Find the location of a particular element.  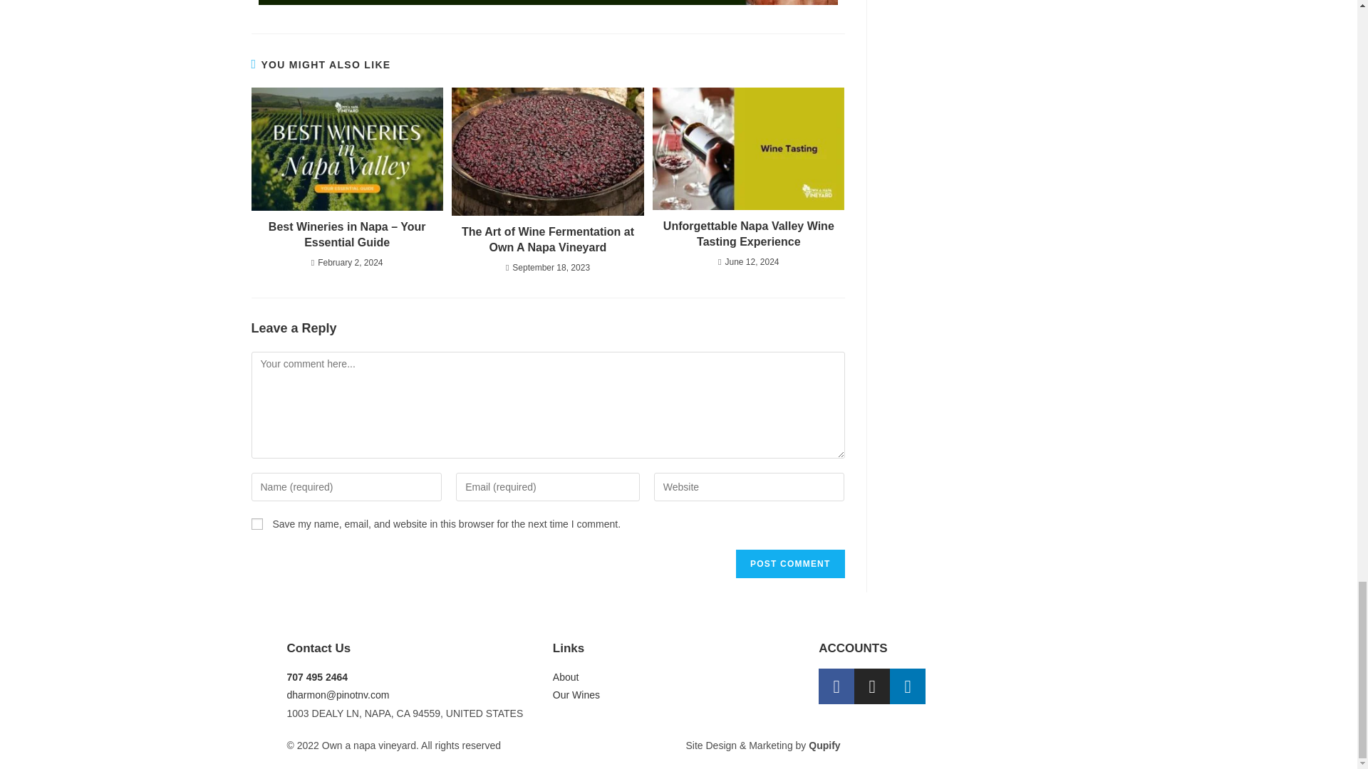

The Art of Wine Fermentation at Own A Napa Vineyard is located at coordinates (547, 240).